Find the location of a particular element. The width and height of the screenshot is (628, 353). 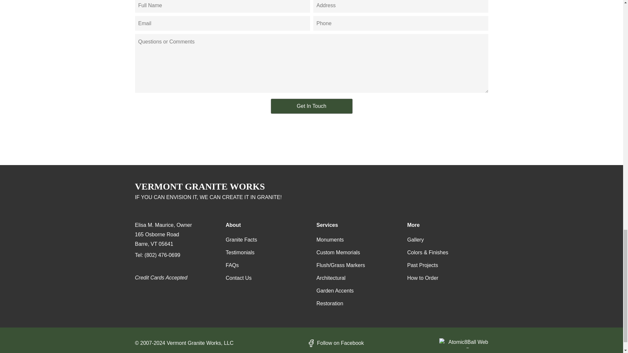

Contact Us is located at coordinates (238, 278).